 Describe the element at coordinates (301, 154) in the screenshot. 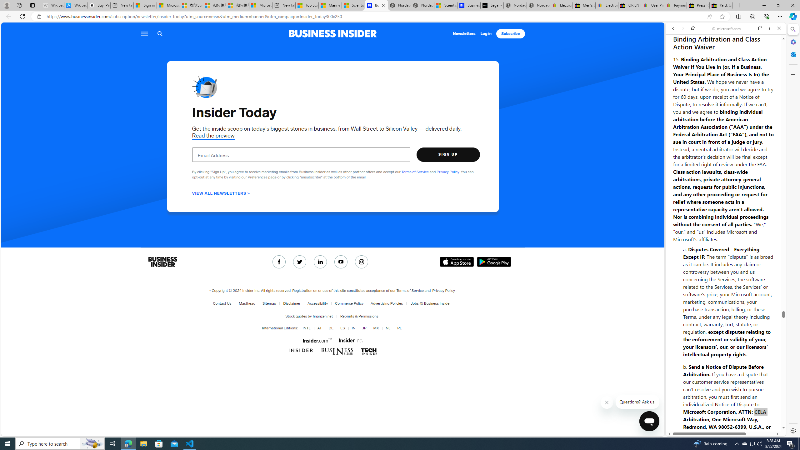

I see `Email address` at that location.